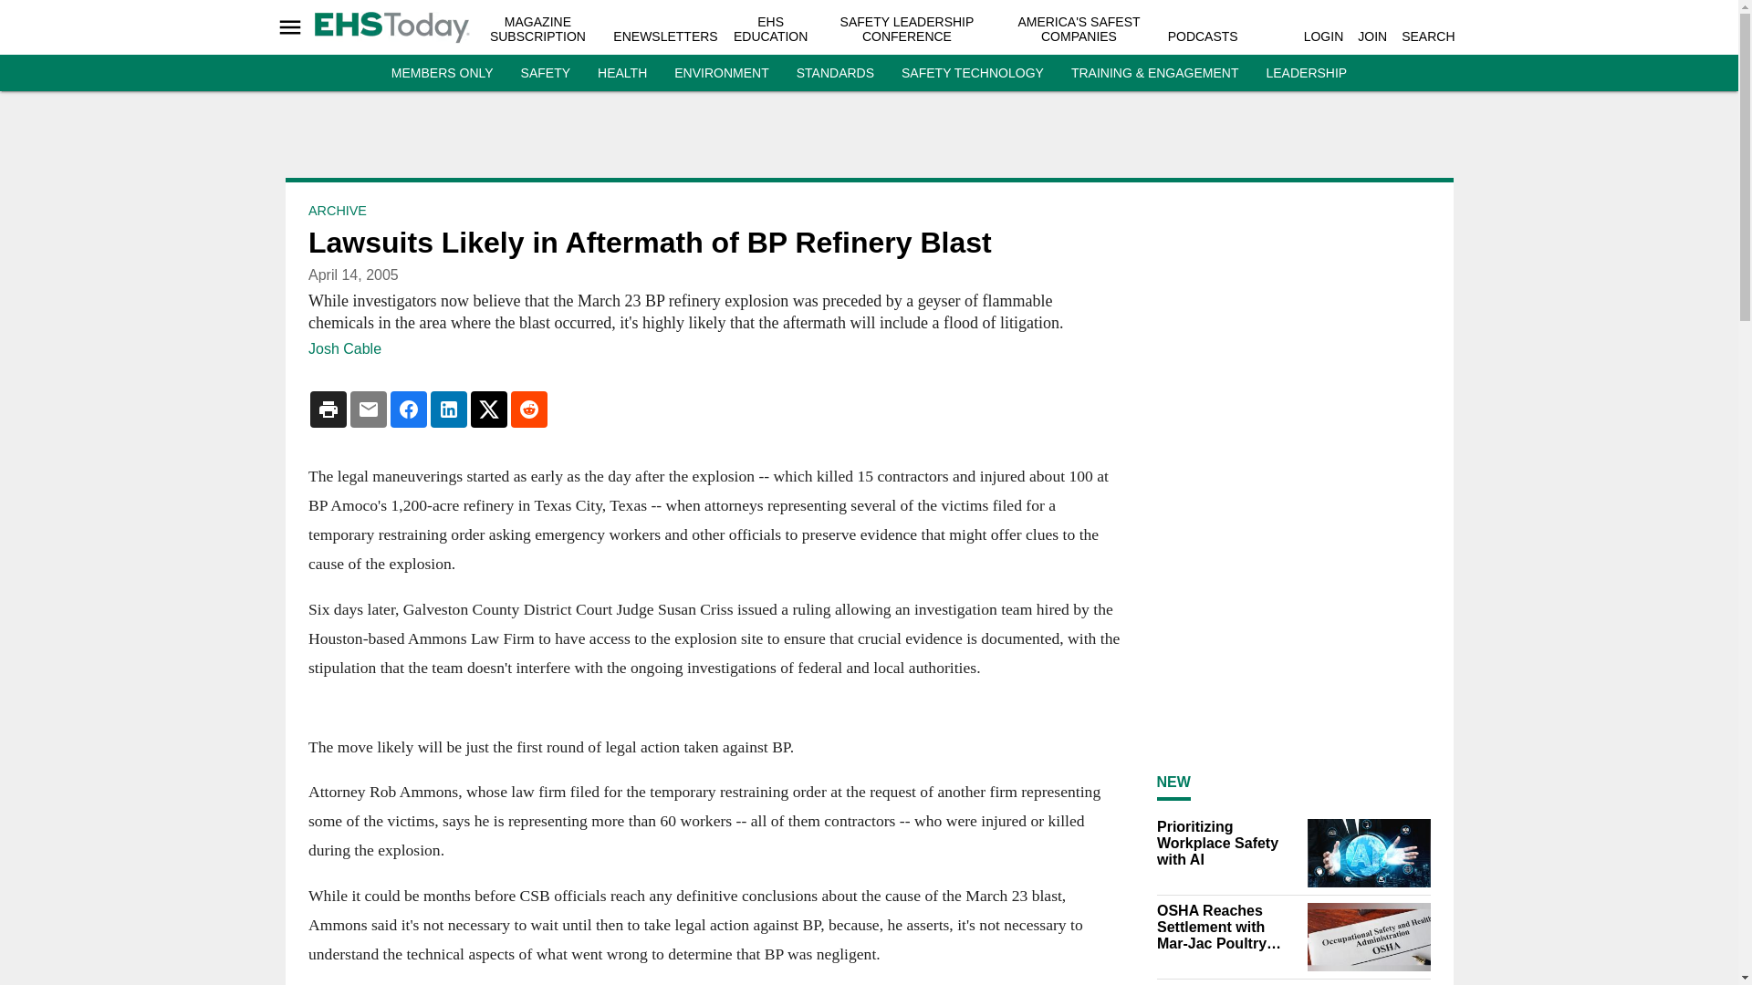 The width and height of the screenshot is (1752, 985). Describe the element at coordinates (1427, 36) in the screenshot. I see `SEARCH` at that location.